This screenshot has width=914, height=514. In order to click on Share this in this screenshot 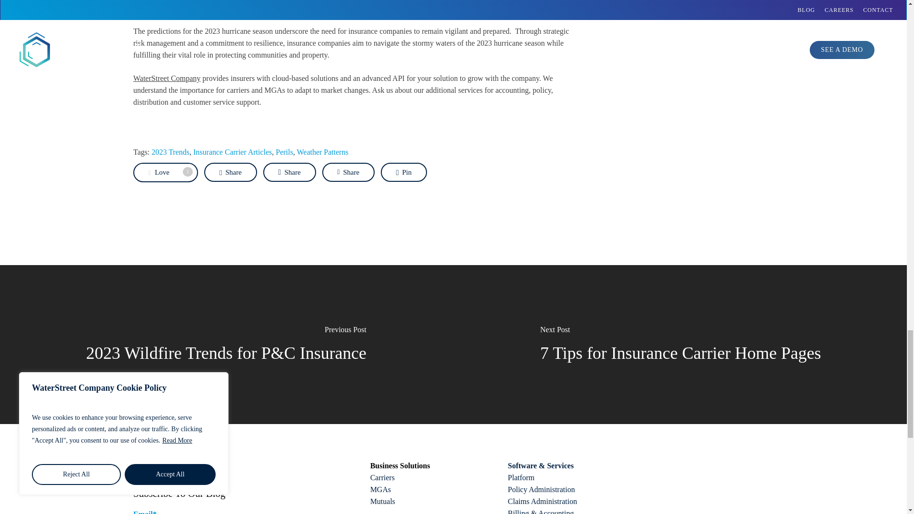, I will do `click(348, 172)`.